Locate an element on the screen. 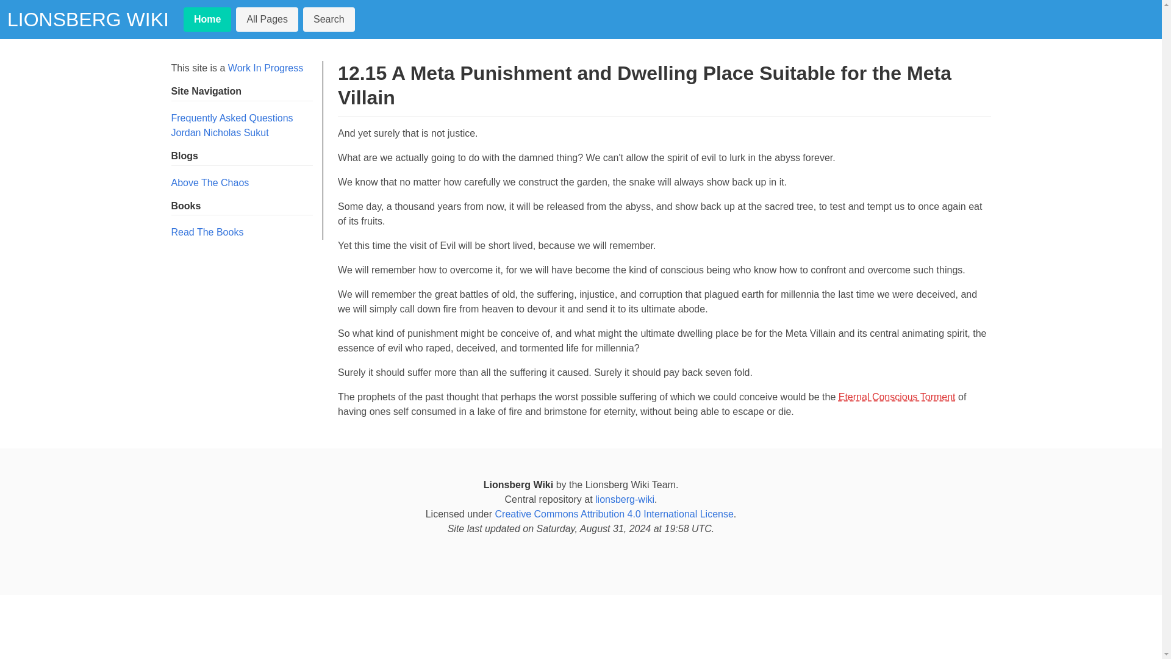 The width and height of the screenshot is (1171, 659). Search is located at coordinates (329, 19).